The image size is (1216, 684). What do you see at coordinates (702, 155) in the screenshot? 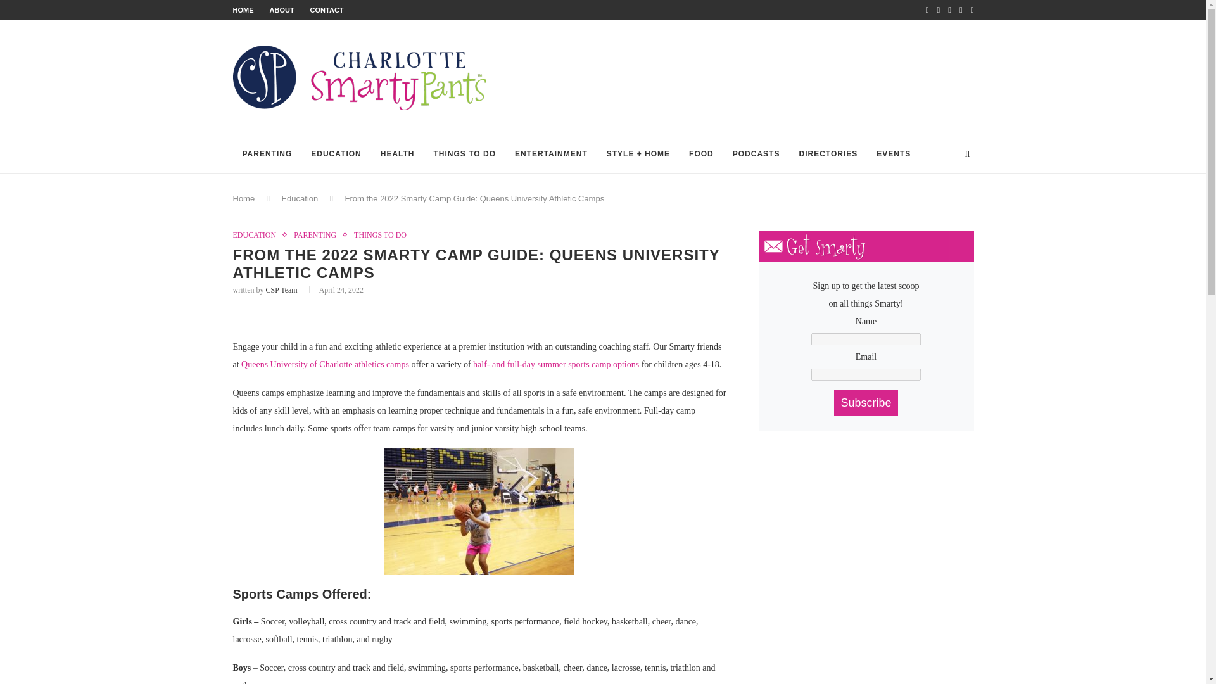
I see `FOOD` at bounding box center [702, 155].